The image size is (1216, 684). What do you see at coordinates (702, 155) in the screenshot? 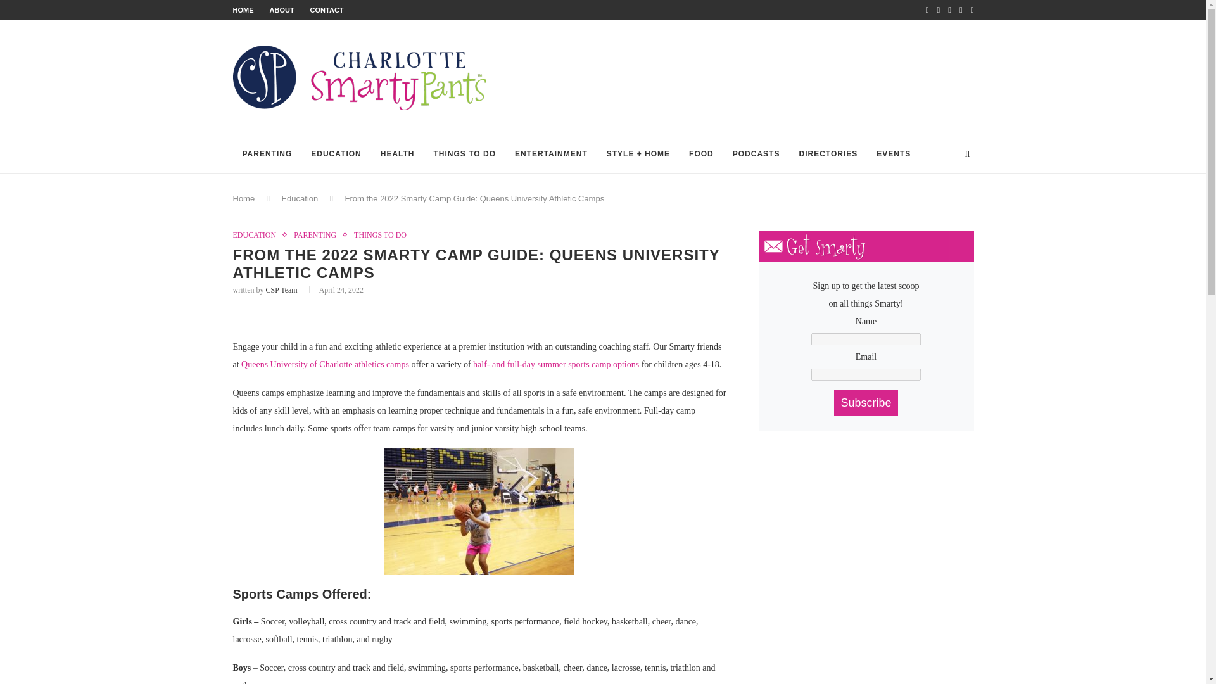
I see `FOOD` at bounding box center [702, 155].